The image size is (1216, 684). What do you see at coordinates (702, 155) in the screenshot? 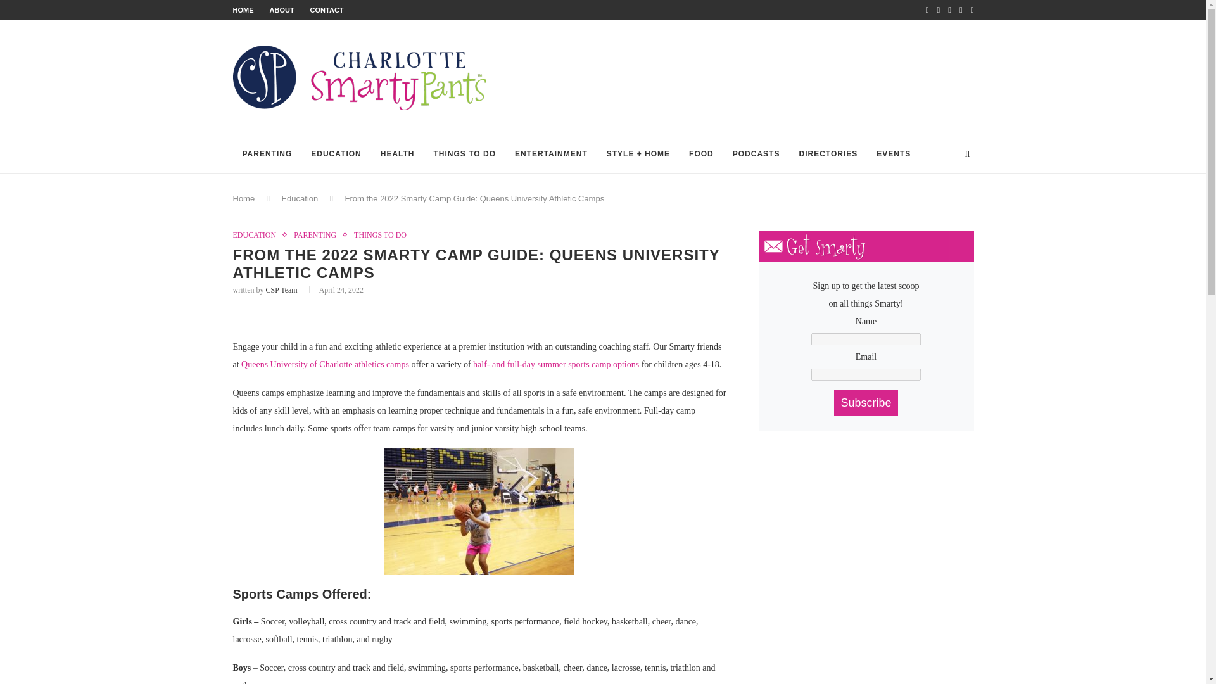
I see `FOOD` at bounding box center [702, 155].